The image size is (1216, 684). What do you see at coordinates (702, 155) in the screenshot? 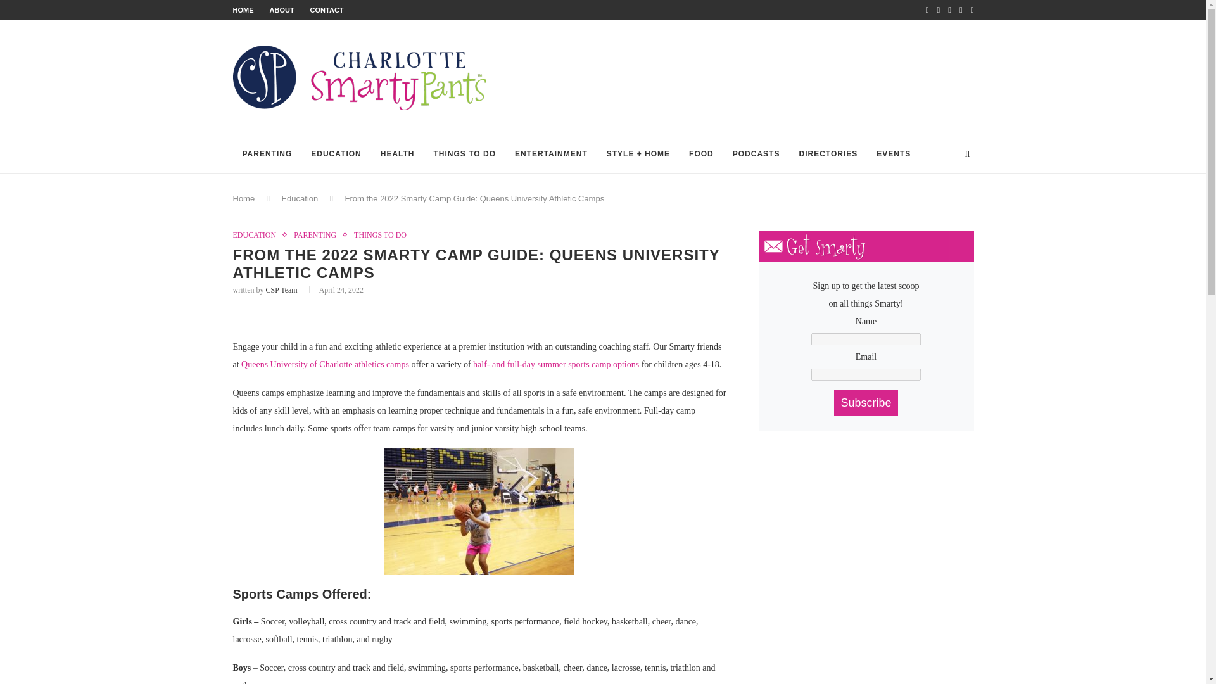
I see `FOOD` at bounding box center [702, 155].